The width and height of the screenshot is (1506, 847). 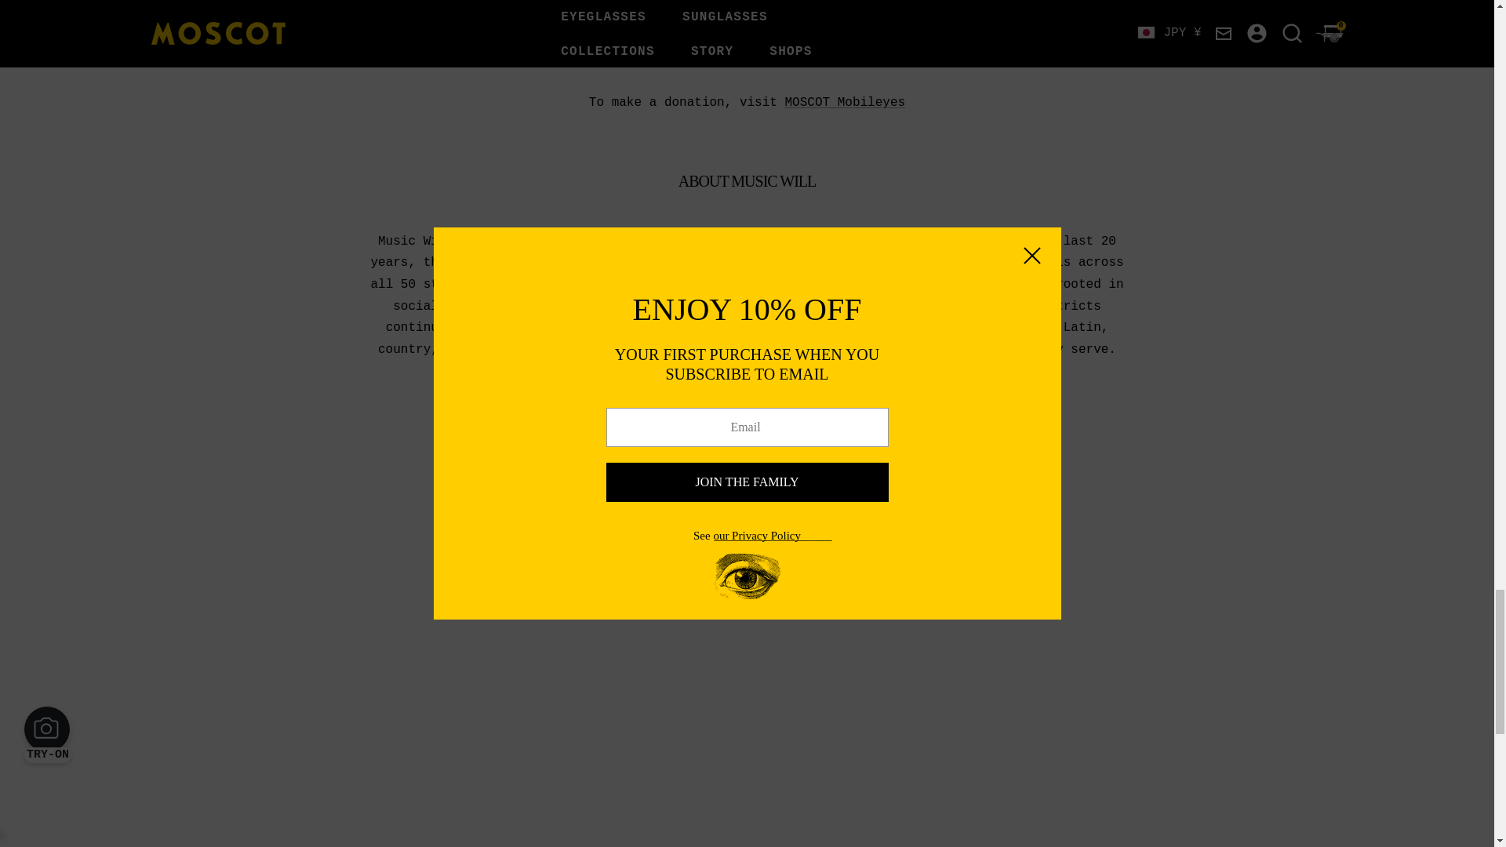 I want to click on Visit Music Will to learn more, so click(x=825, y=414).